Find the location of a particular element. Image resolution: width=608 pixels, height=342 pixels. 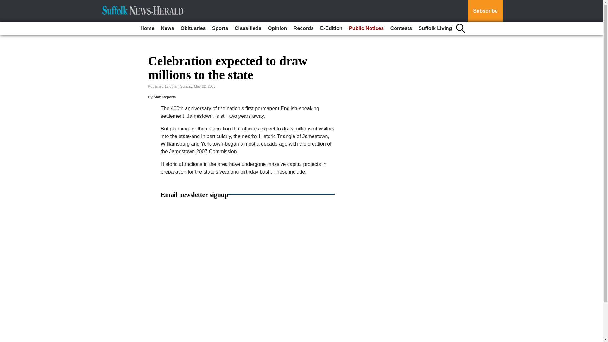

Obituaries is located at coordinates (193, 28).